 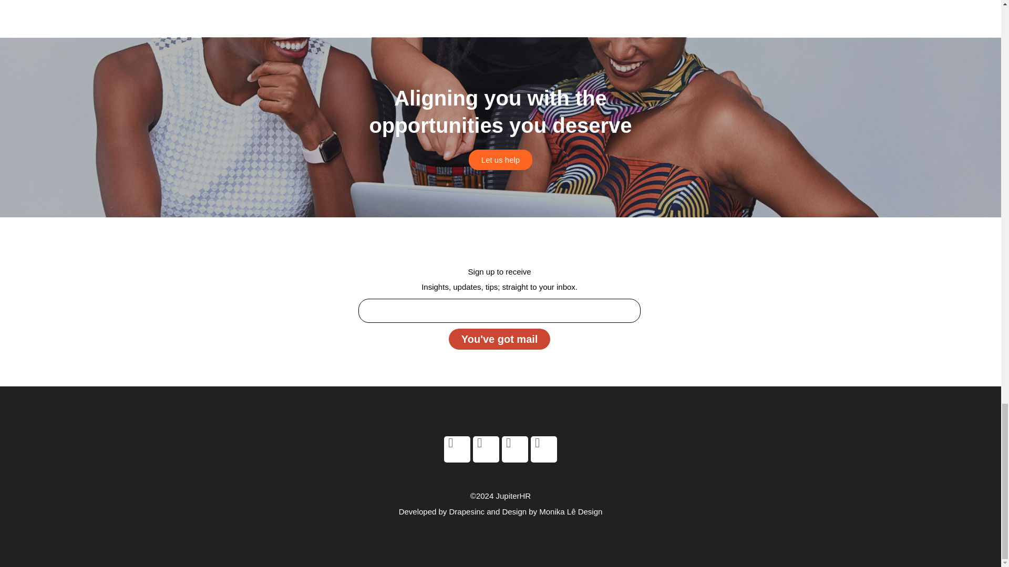 What do you see at coordinates (486, 449) in the screenshot?
I see `Linkedin` at bounding box center [486, 449].